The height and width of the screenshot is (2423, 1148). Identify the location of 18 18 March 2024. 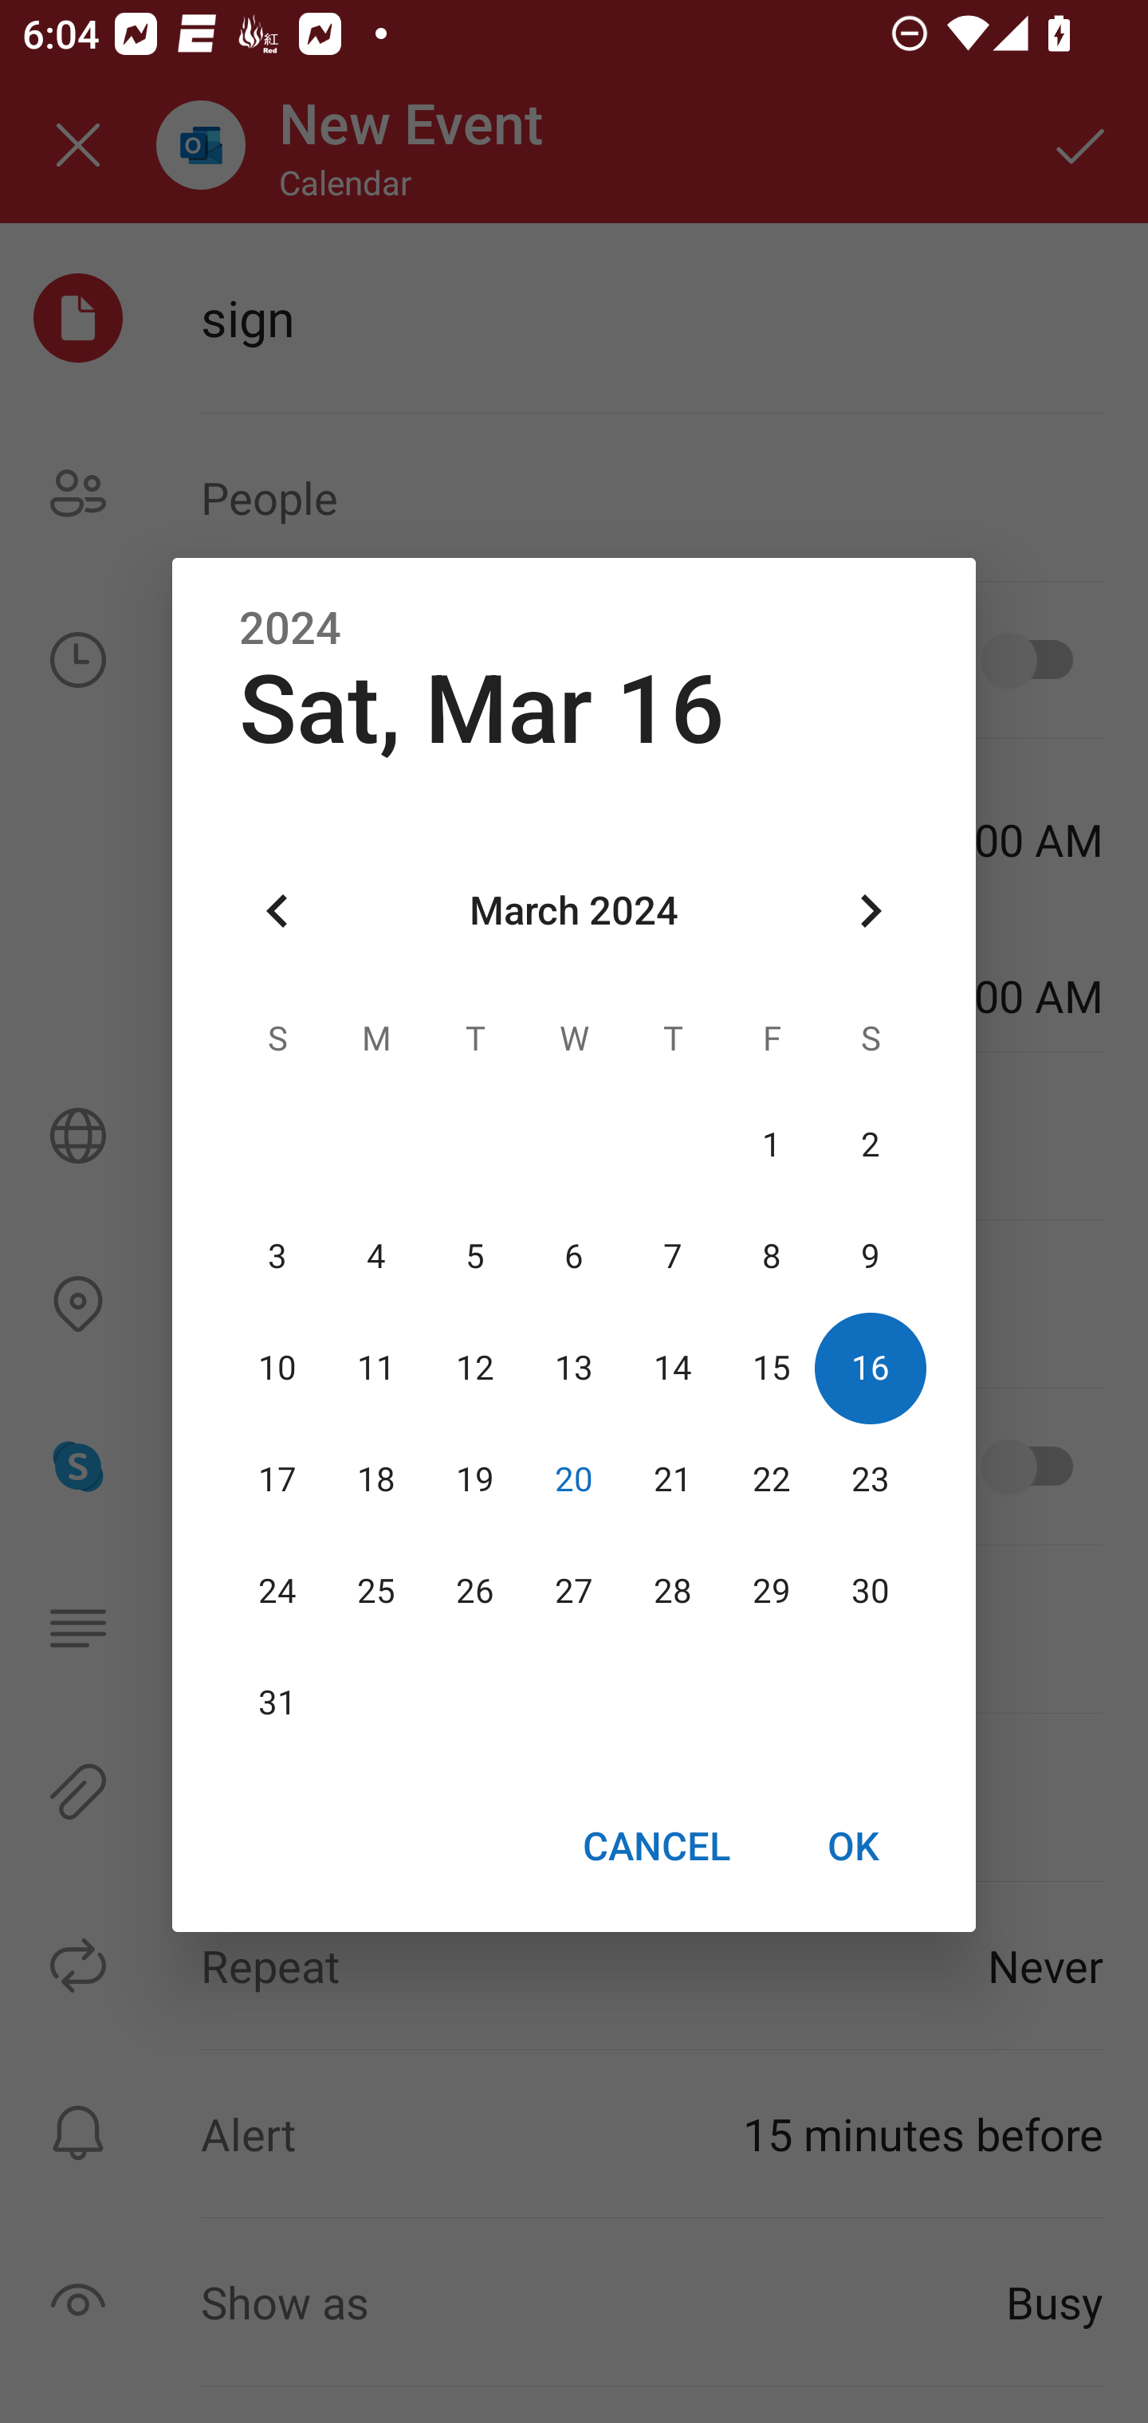
(376, 1480).